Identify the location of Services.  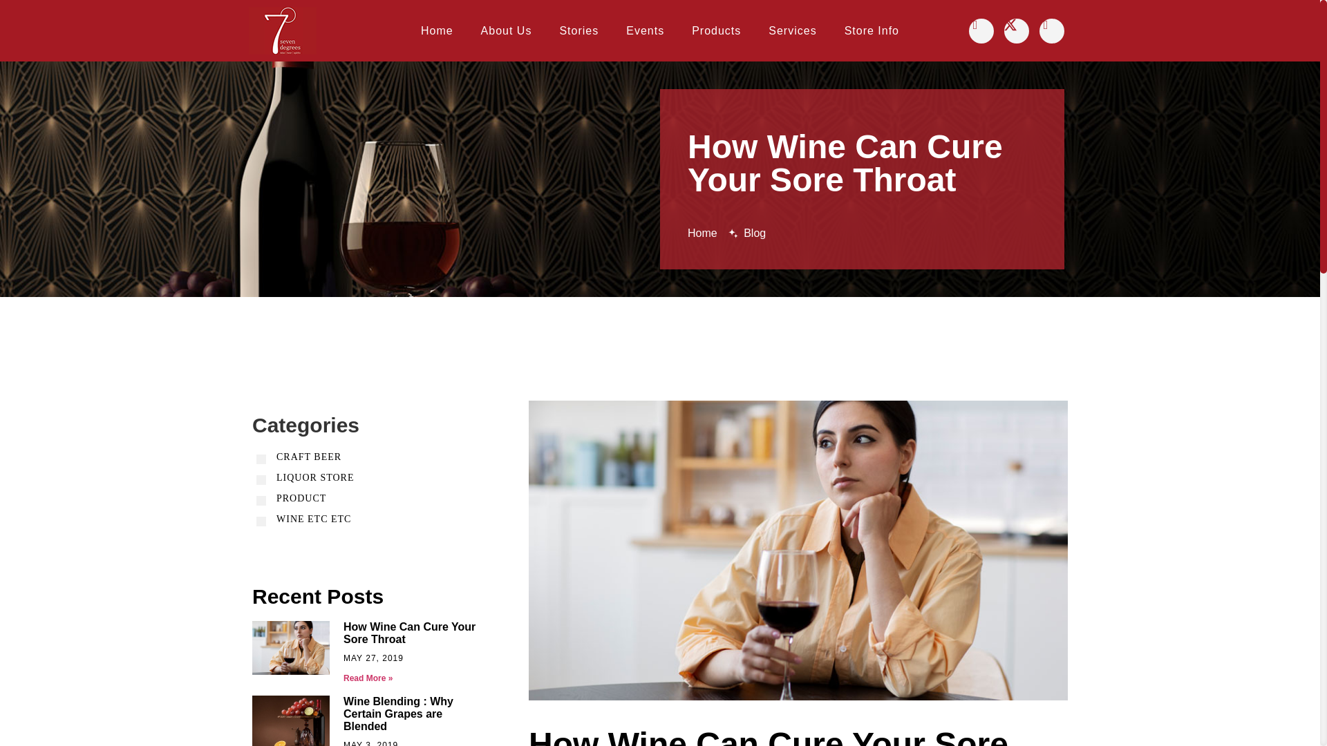
(792, 30).